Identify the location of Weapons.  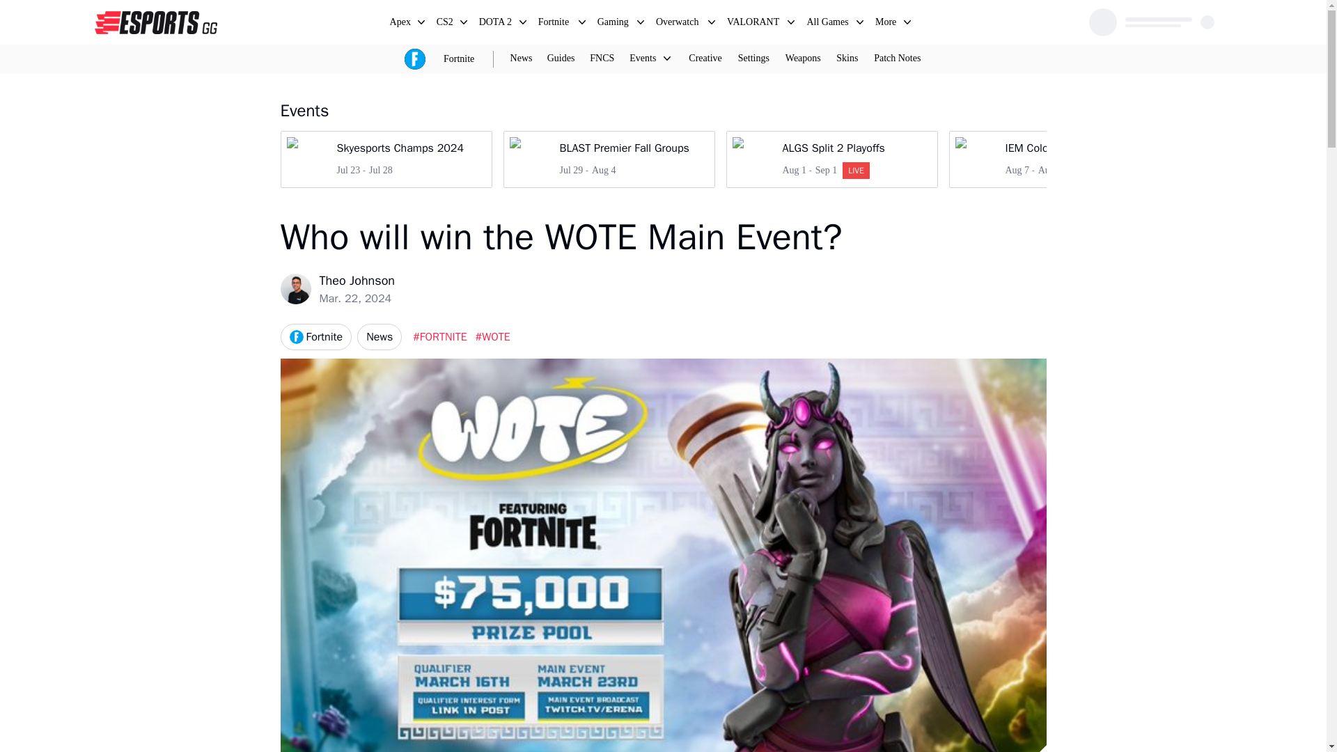
(753, 58).